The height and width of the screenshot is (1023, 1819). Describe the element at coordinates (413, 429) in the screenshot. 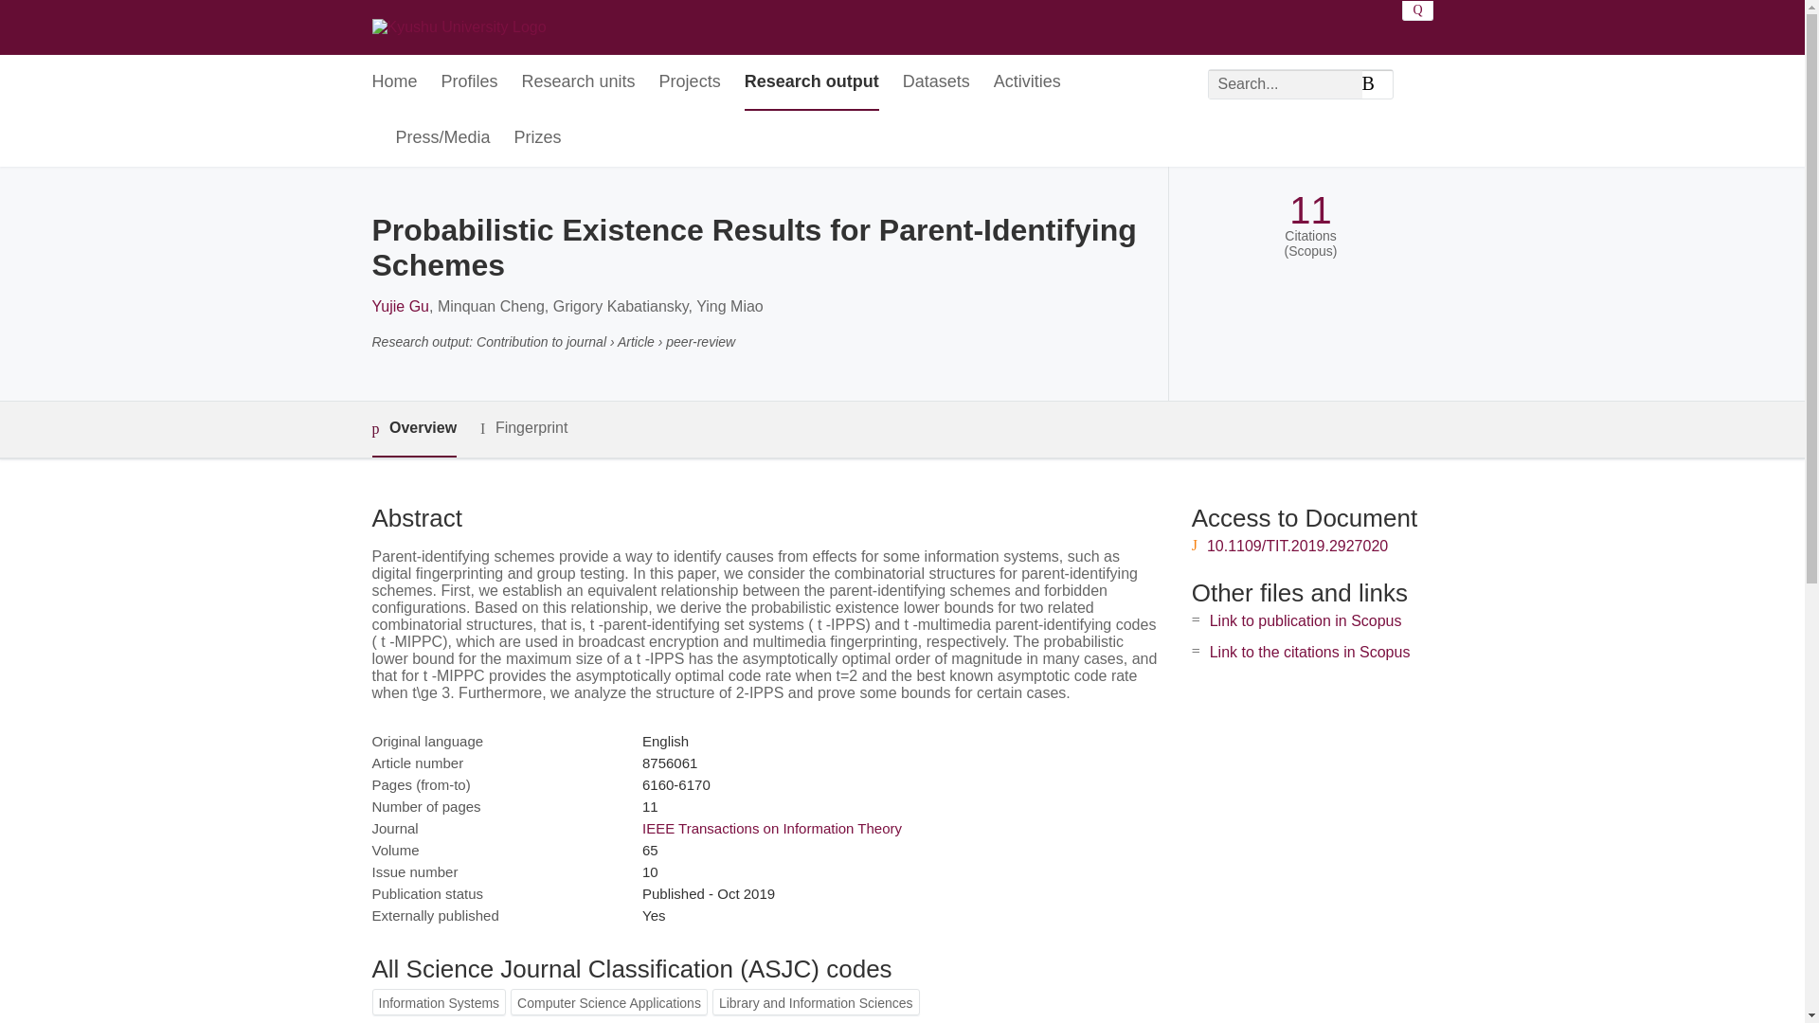

I see `Overview` at that location.